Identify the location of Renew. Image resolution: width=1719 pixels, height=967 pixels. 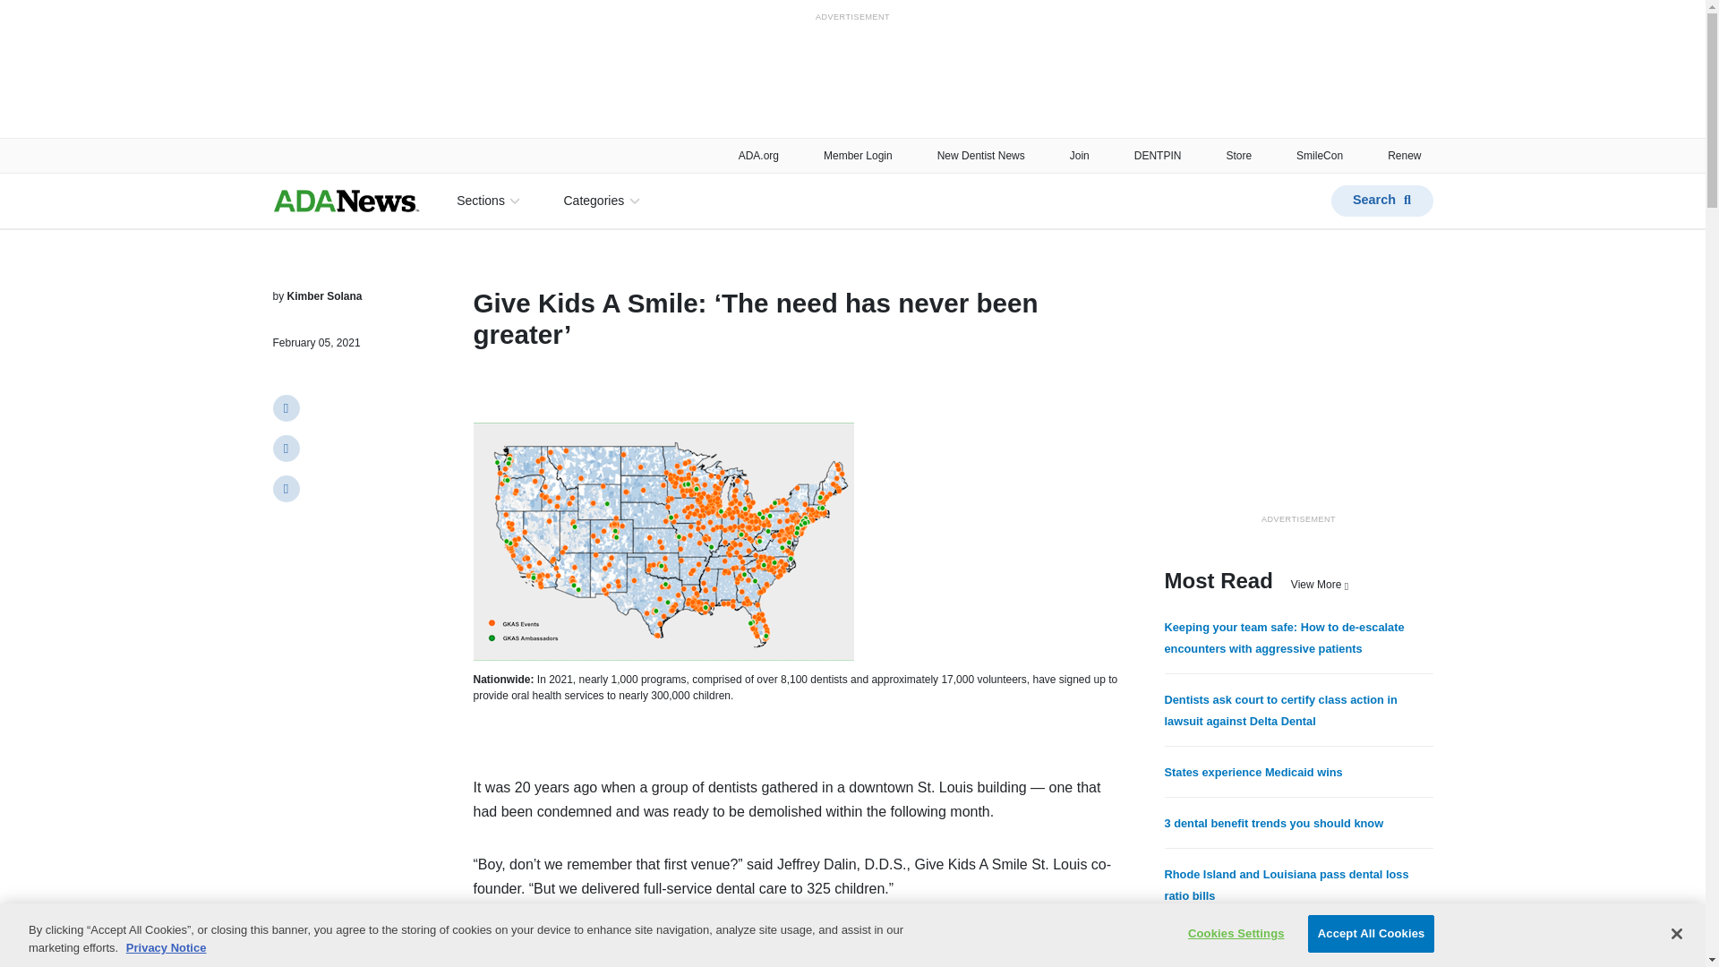
(1404, 155).